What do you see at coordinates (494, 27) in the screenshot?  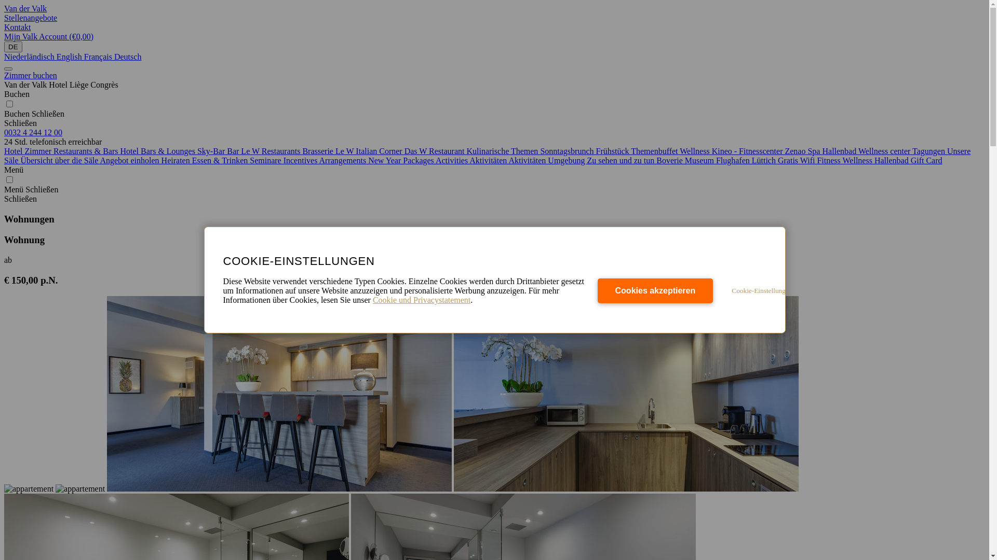 I see `Kontakt` at bounding box center [494, 27].